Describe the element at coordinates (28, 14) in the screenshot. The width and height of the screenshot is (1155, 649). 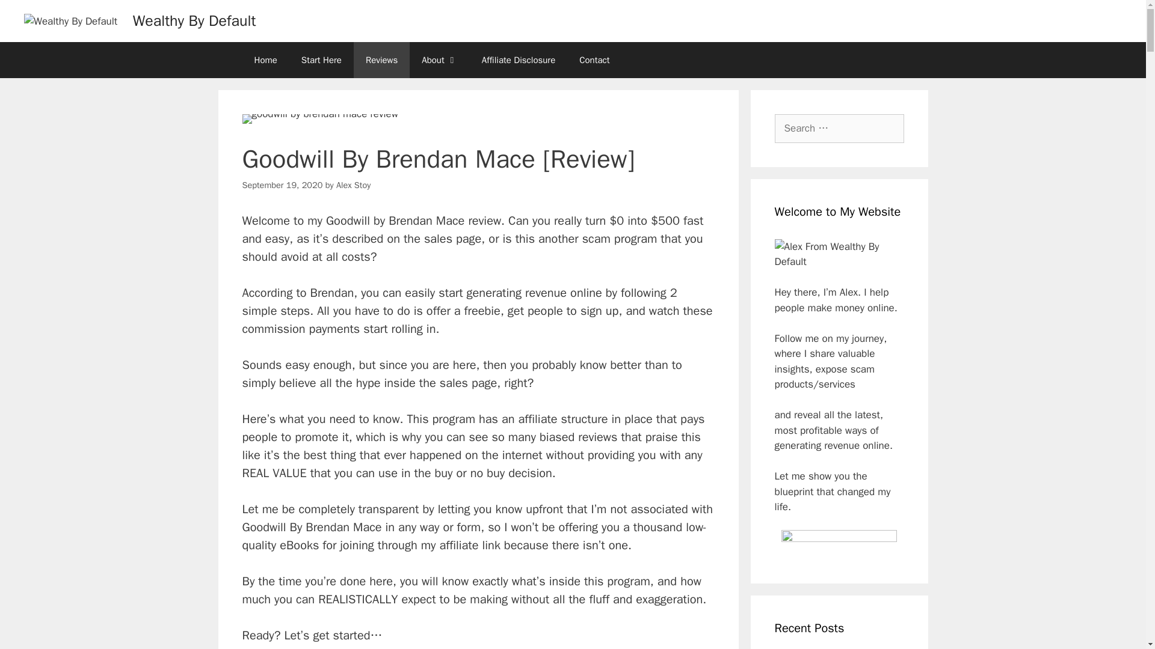
I see `Search` at that location.